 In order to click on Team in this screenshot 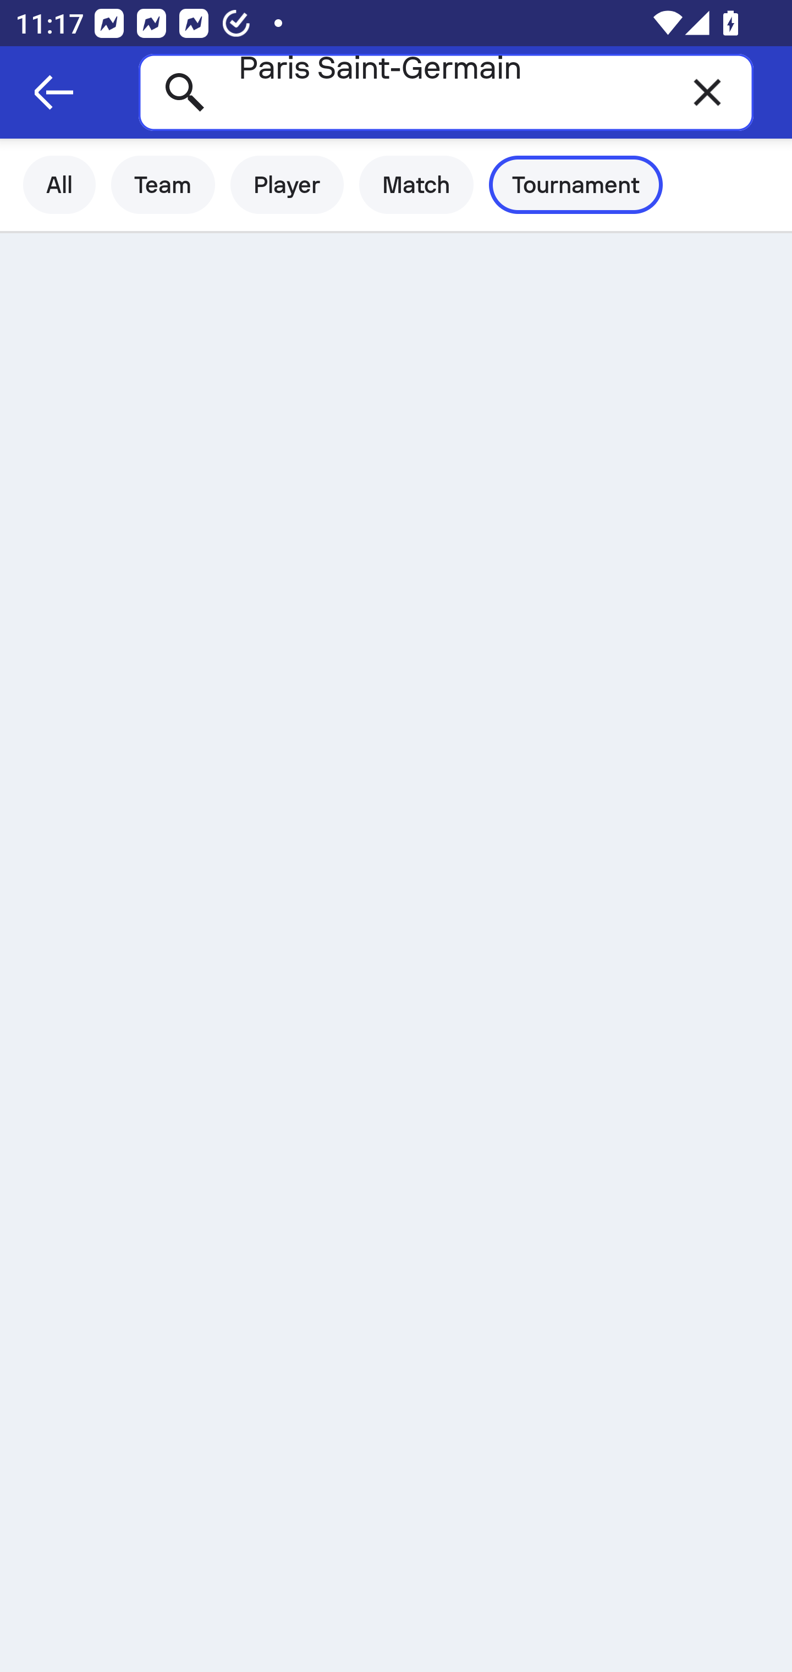, I will do `click(163, 185)`.